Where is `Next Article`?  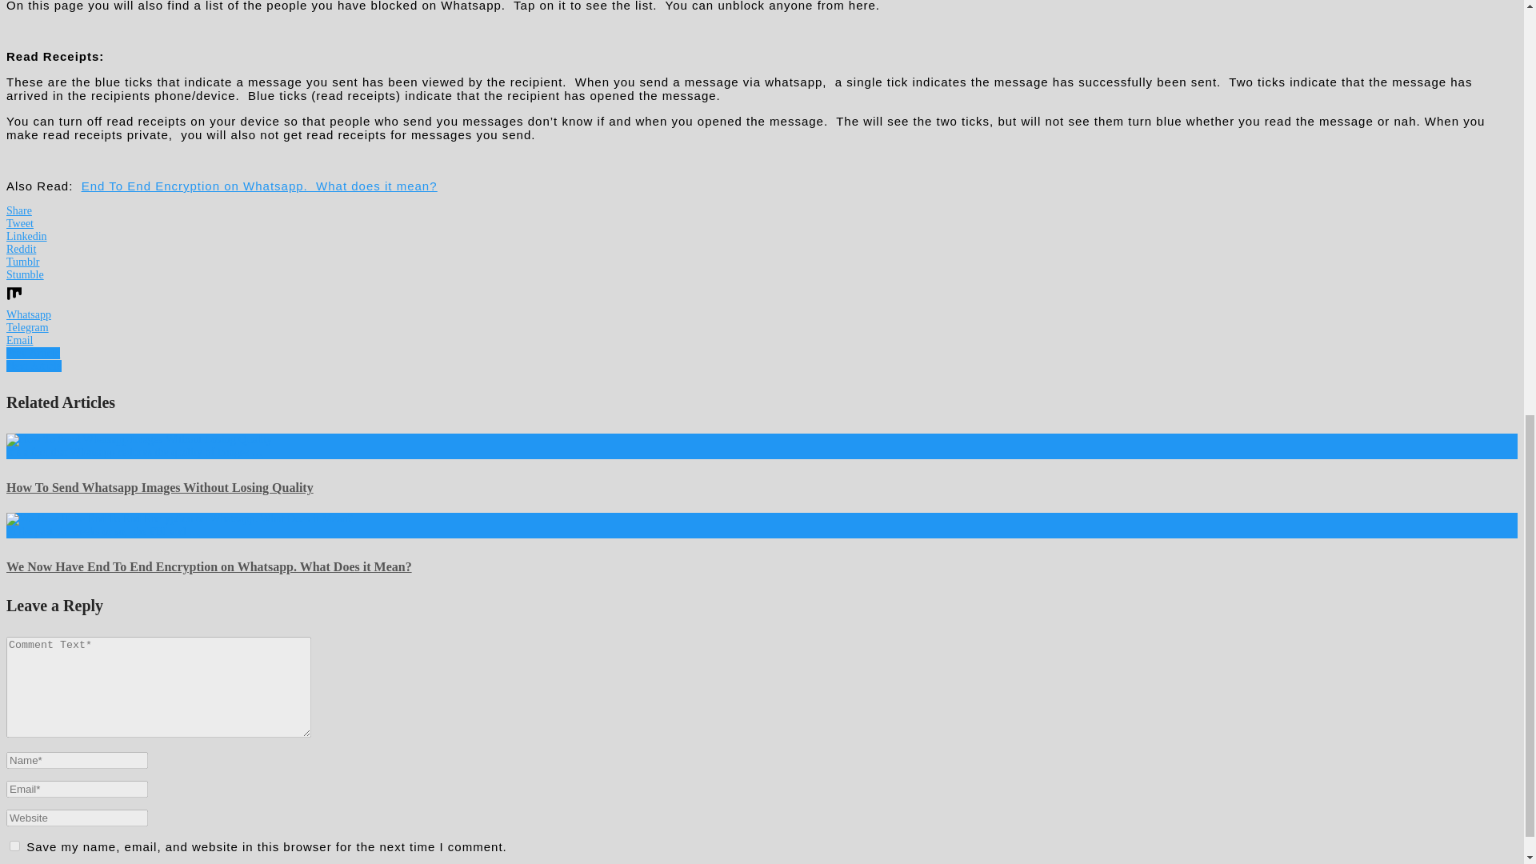
Next Article is located at coordinates (34, 366).